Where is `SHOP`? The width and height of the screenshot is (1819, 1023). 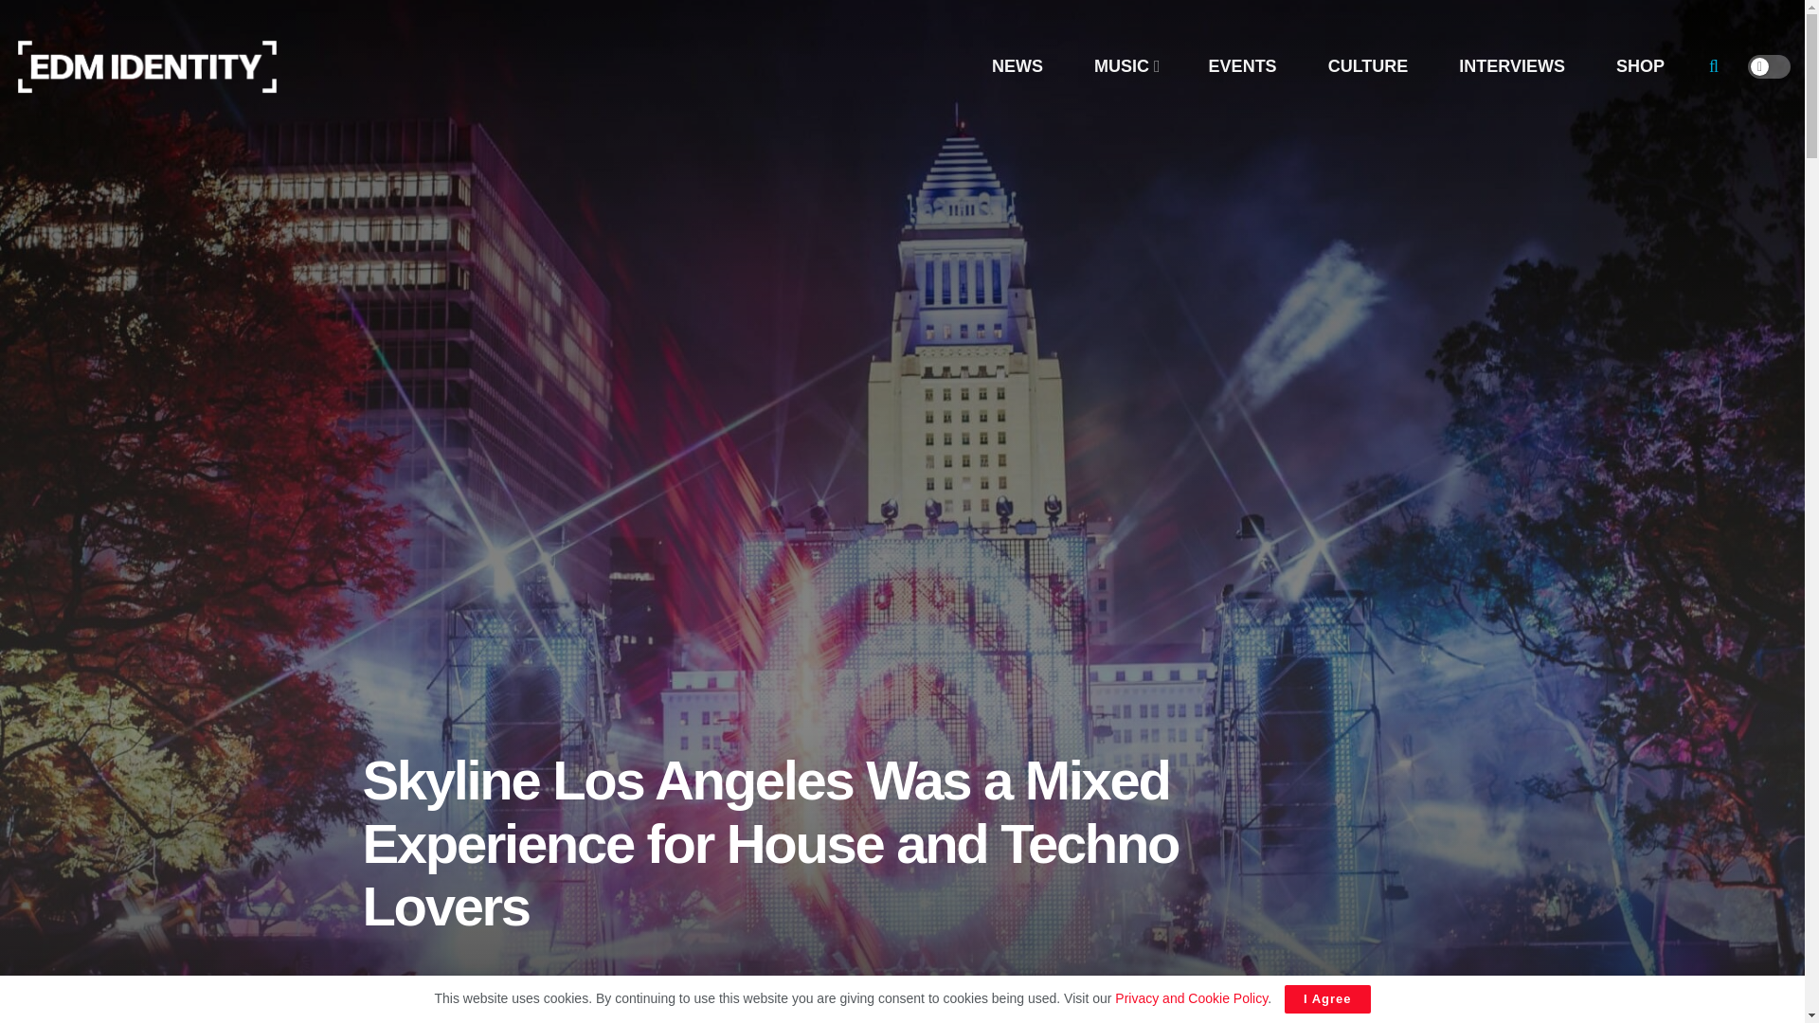
SHOP is located at coordinates (1639, 66).